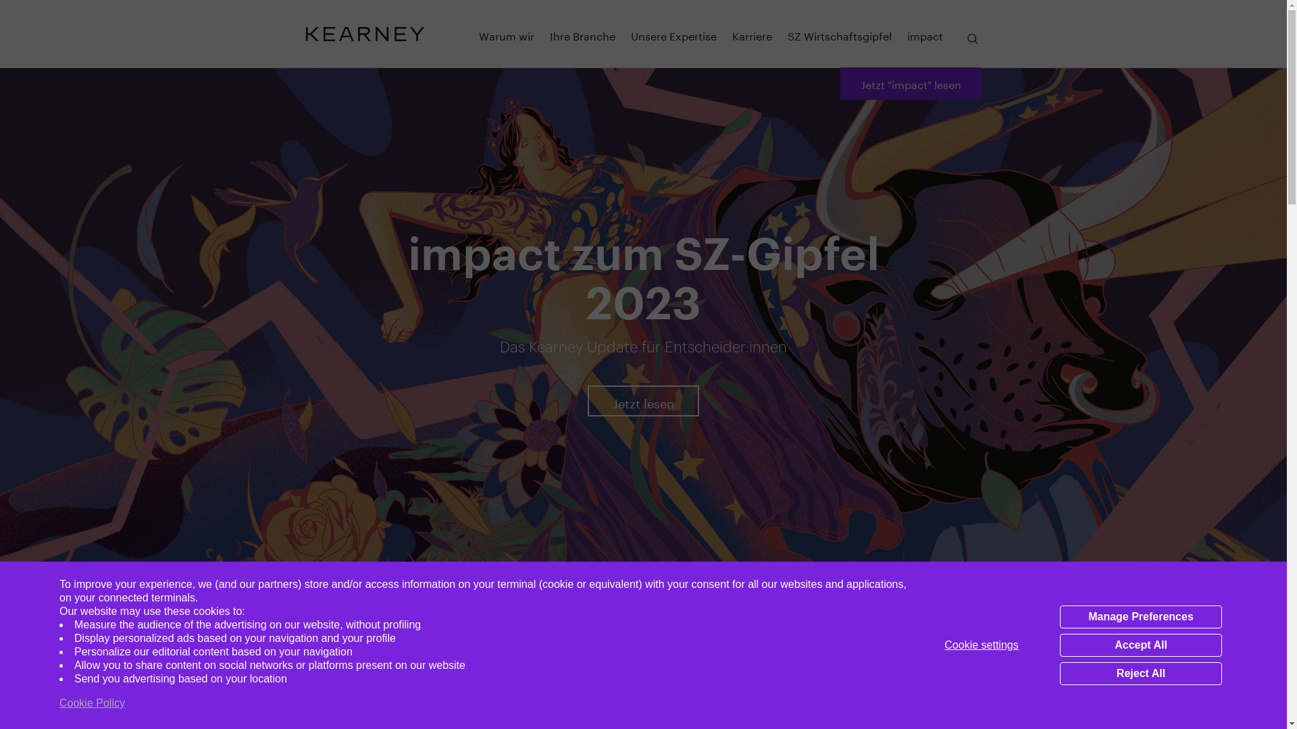 The height and width of the screenshot is (729, 1297). Describe the element at coordinates (643, 402) in the screenshot. I see `Jetzt lesen` at that location.